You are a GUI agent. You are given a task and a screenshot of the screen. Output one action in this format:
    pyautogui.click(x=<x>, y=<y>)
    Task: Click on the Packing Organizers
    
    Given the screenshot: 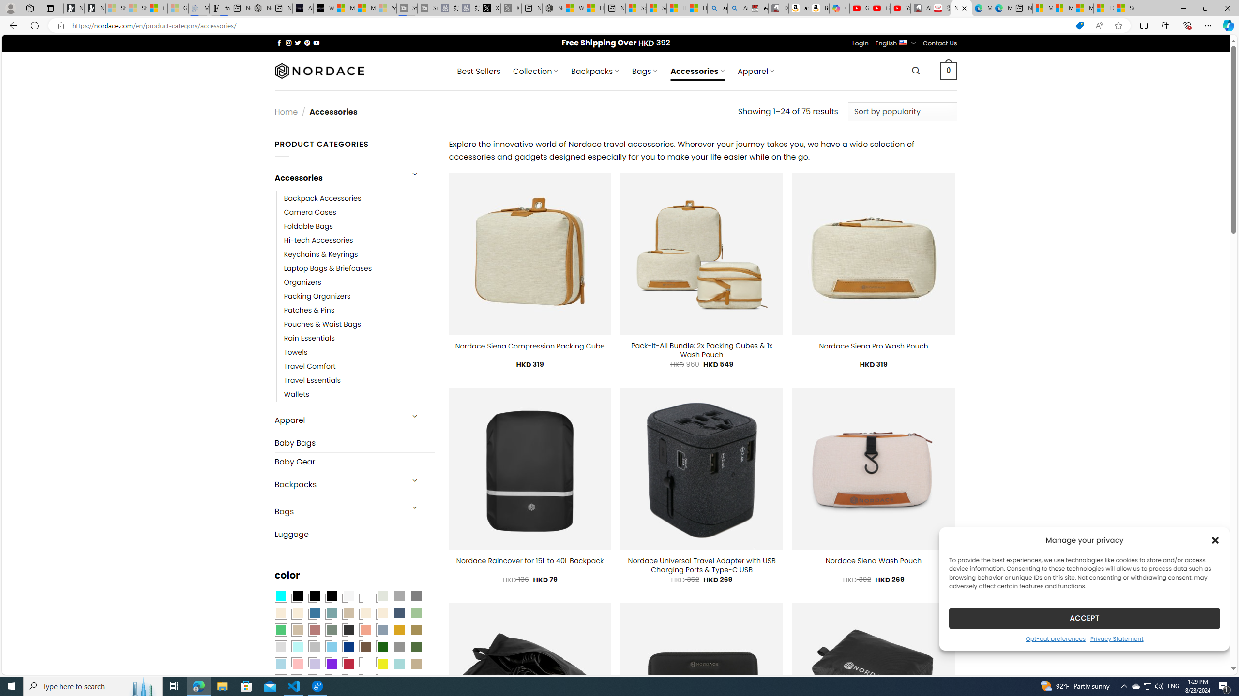 What is the action you would take?
    pyautogui.click(x=317, y=297)
    